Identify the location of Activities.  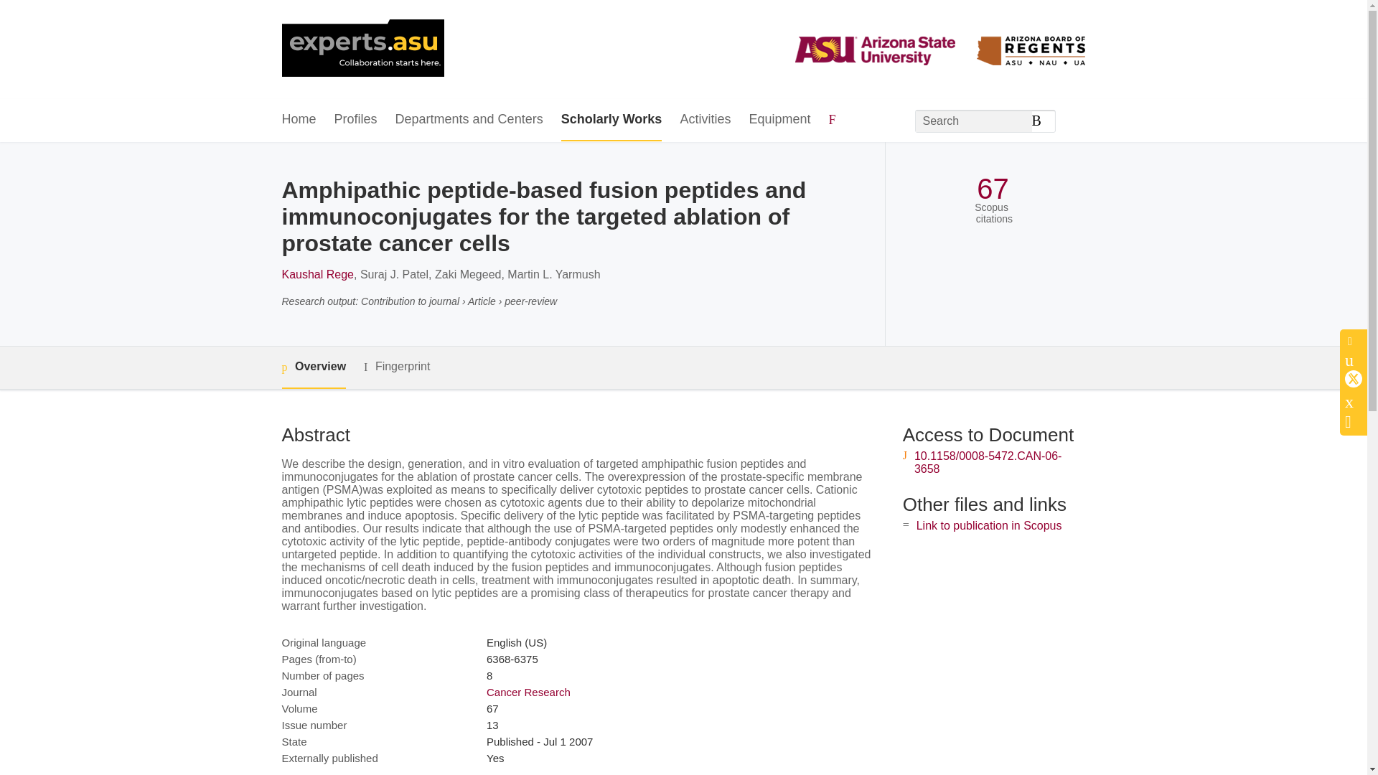
(705, 120).